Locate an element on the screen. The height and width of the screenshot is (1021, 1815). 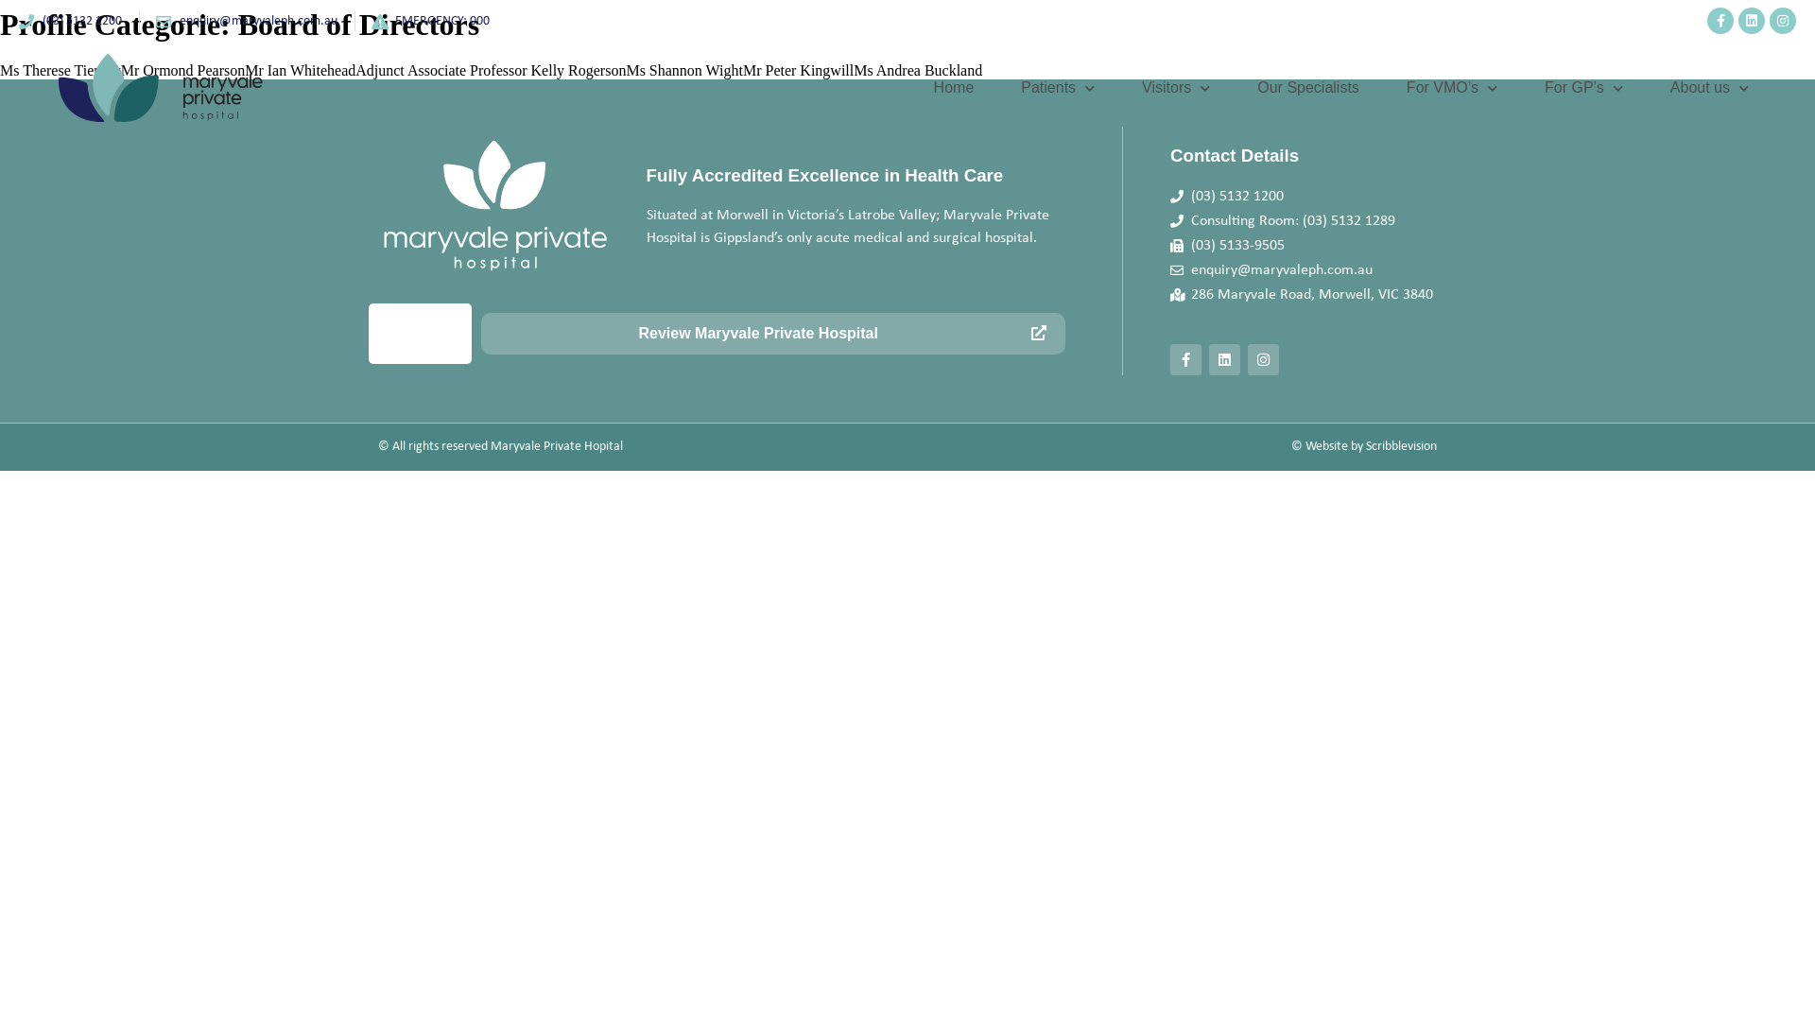
(03) 5133-9505 is located at coordinates (1308, 246).